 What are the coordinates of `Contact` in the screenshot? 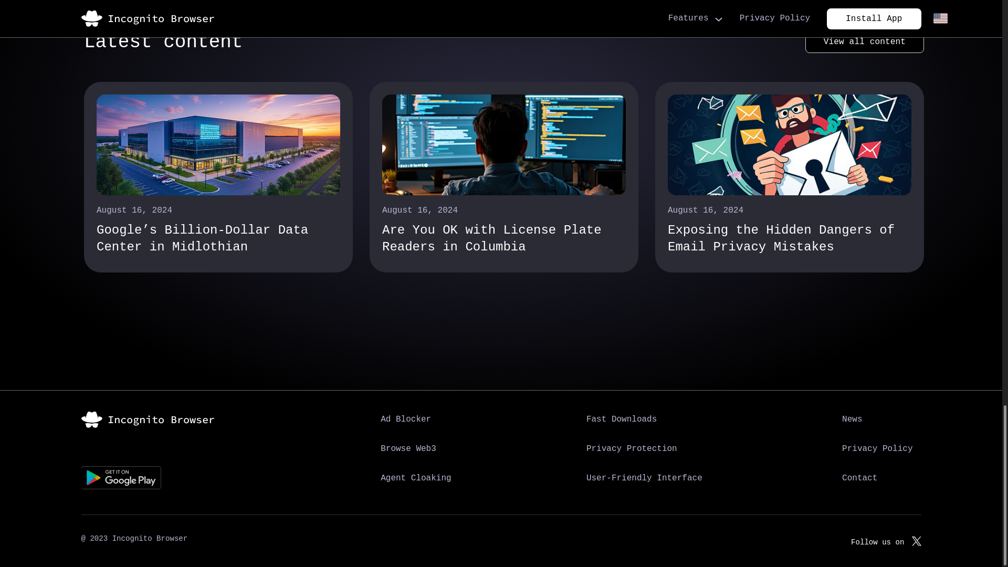 It's located at (859, 479).